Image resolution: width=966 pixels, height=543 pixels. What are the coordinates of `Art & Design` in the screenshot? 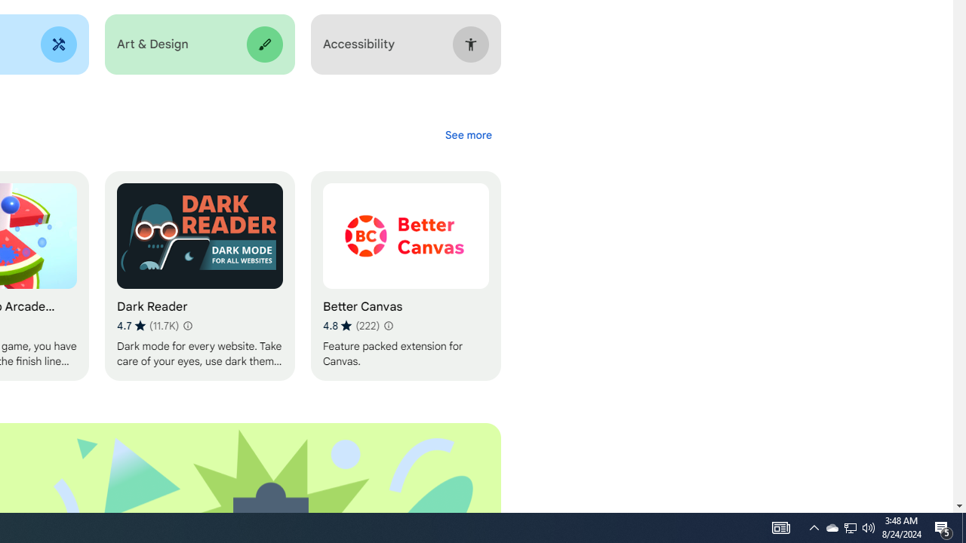 It's located at (199, 44).